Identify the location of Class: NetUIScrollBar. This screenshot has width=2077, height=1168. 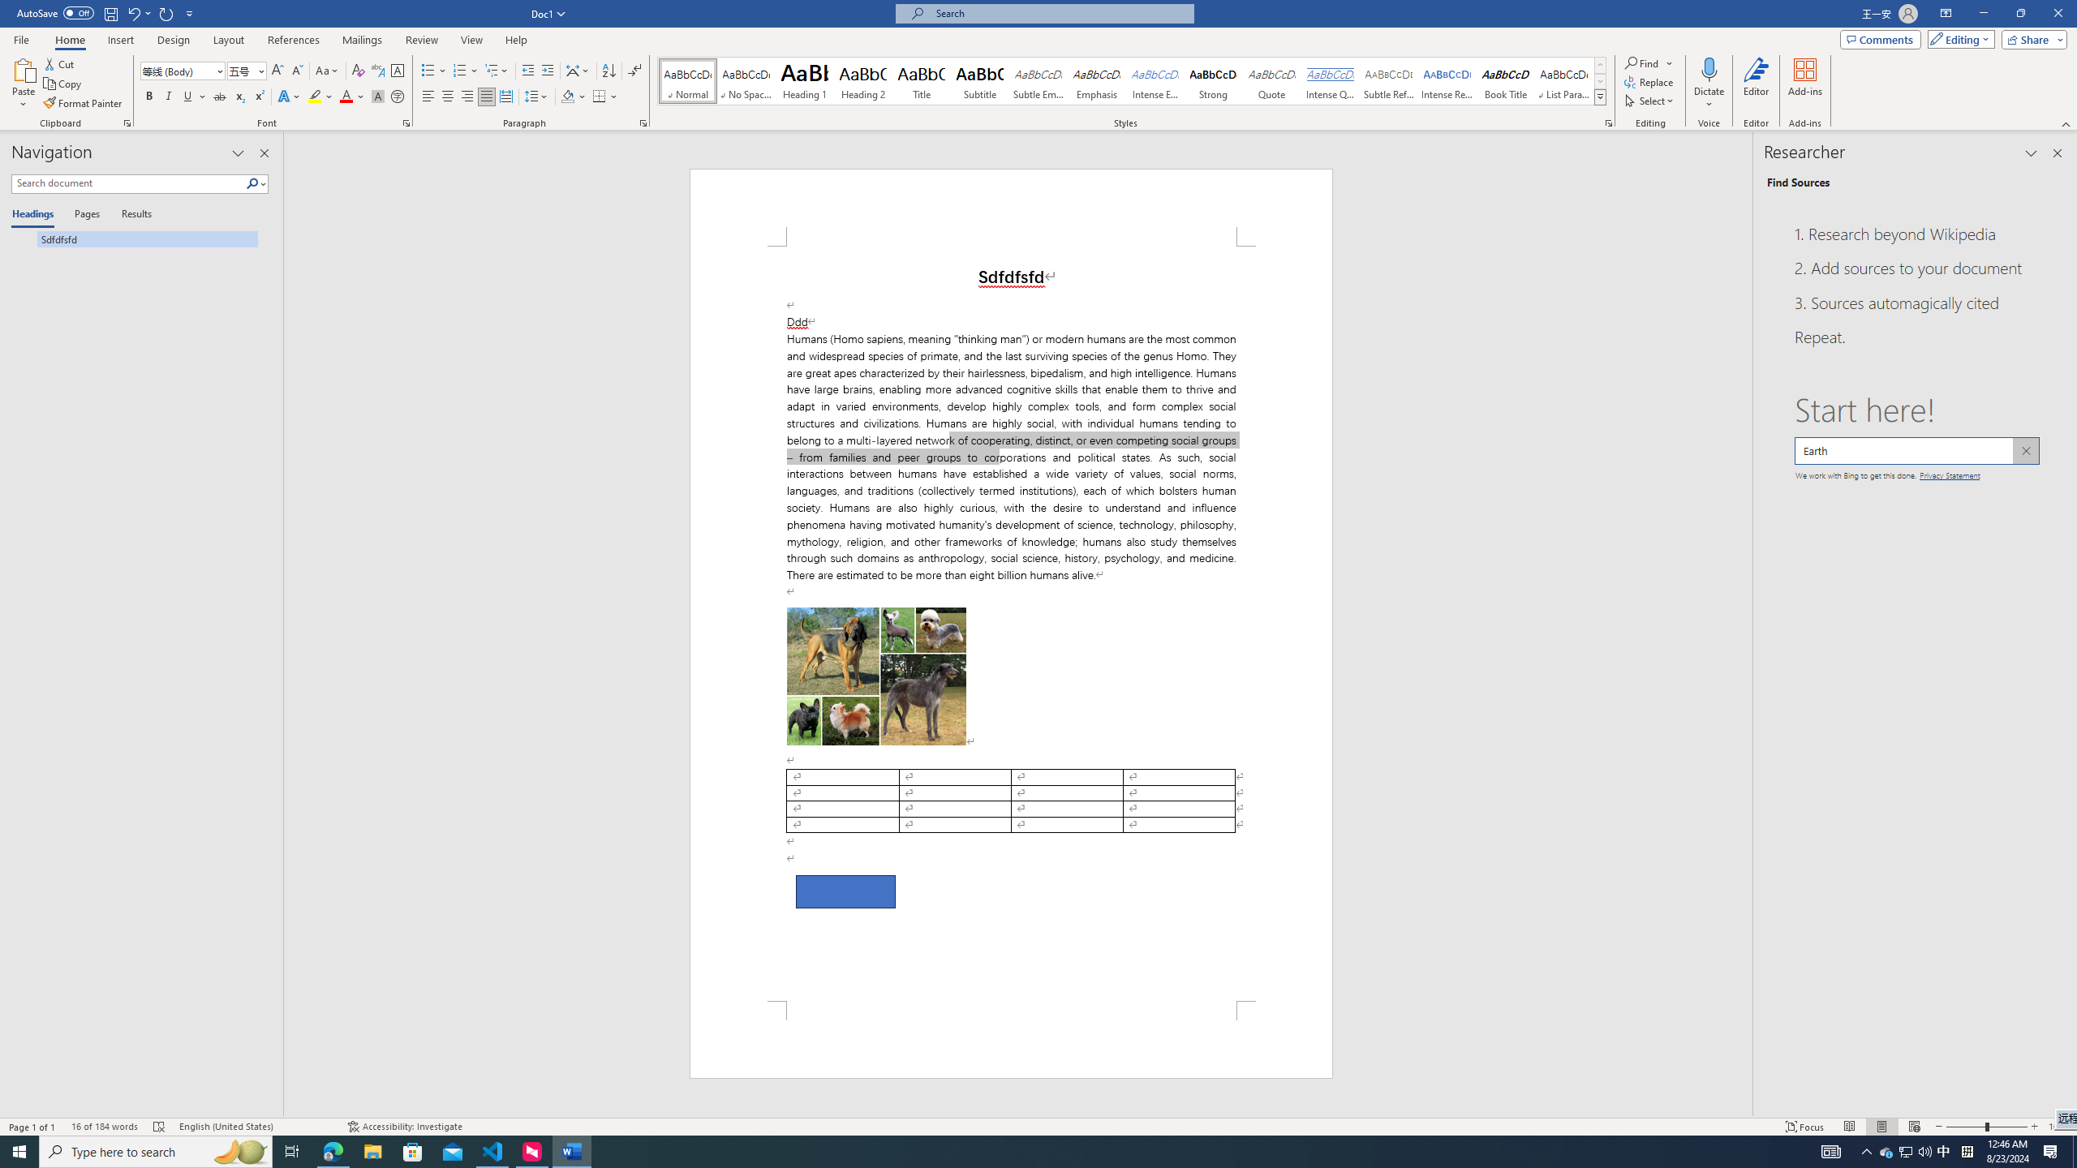
(1745, 625).